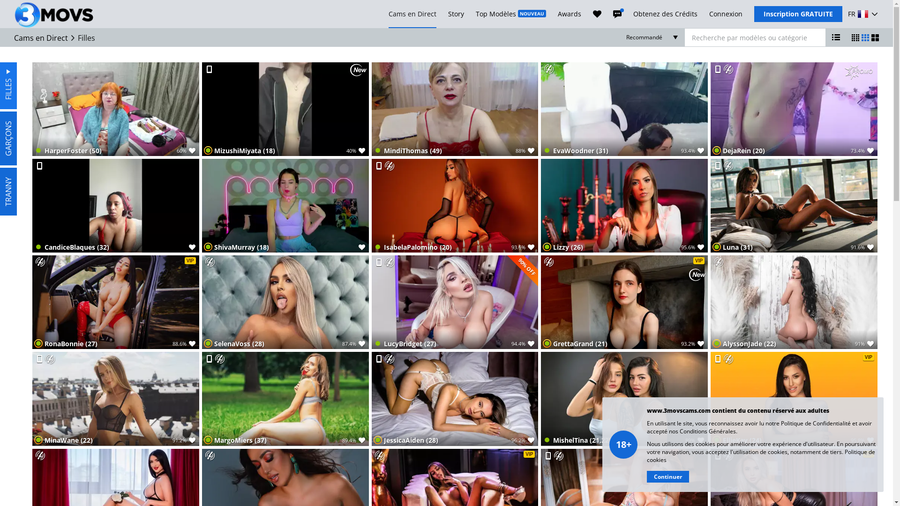 The height and width of the screenshot is (506, 900). I want to click on Mobile En Direct, so click(39, 166).